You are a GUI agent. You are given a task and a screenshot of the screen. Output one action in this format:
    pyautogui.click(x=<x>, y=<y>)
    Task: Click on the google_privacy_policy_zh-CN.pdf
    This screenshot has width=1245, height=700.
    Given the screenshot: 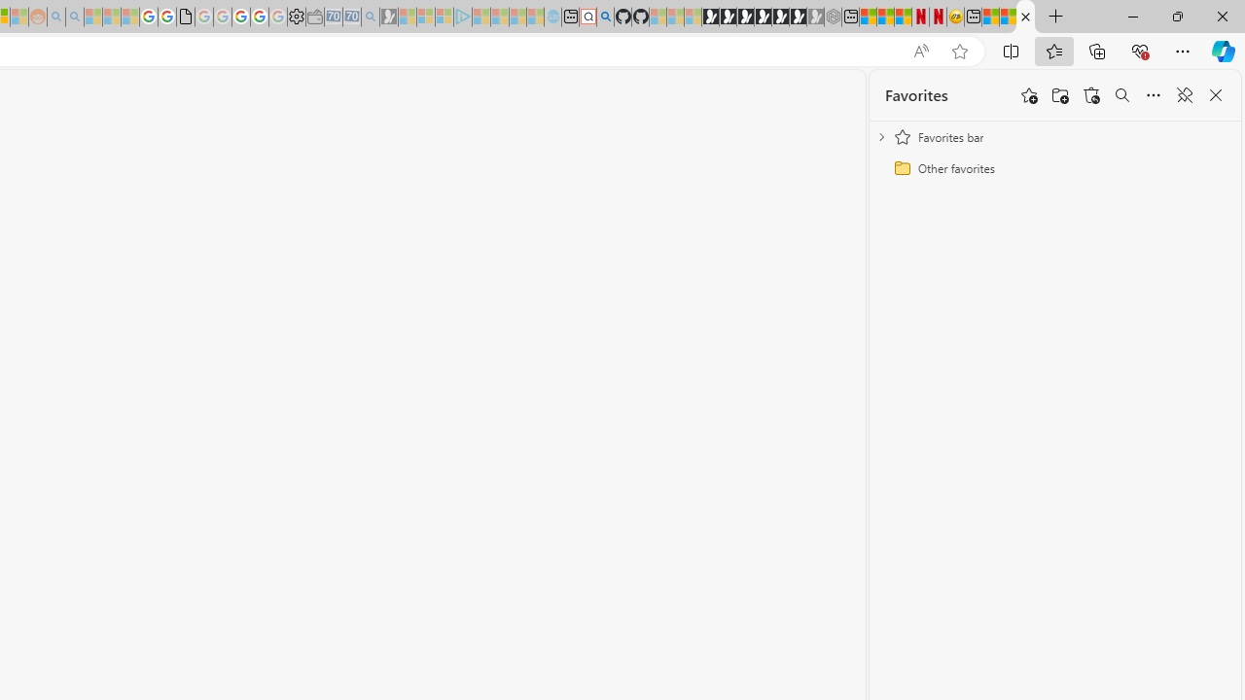 What is the action you would take?
    pyautogui.click(x=185, y=17)
    